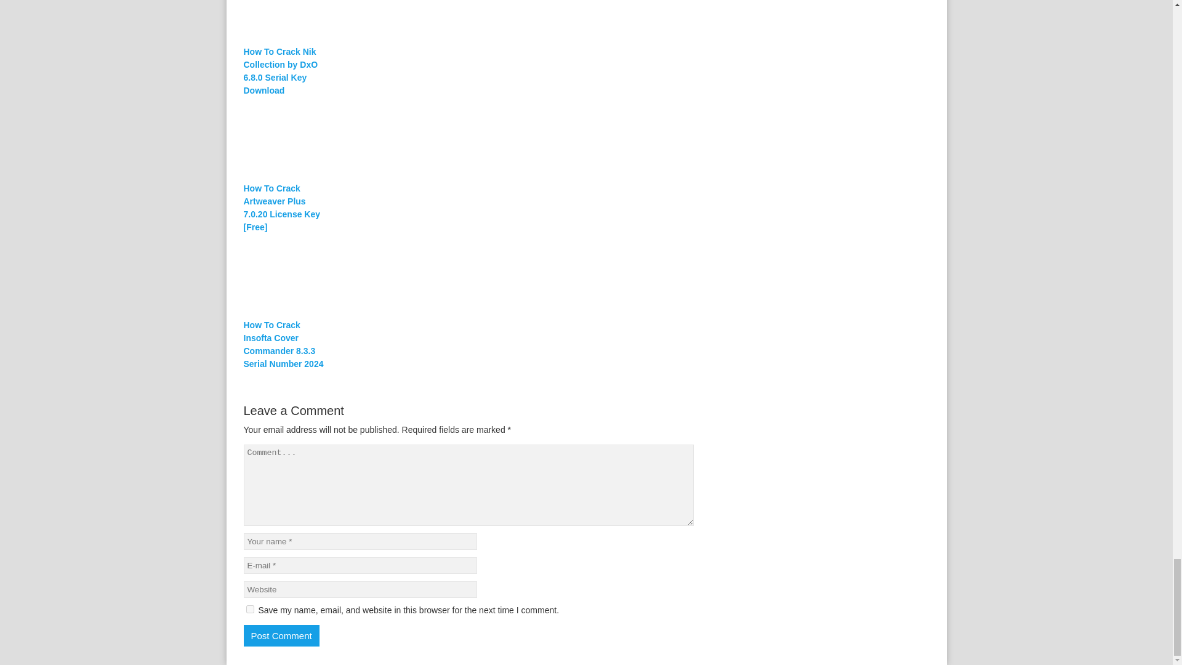 The image size is (1182, 665). Describe the element at coordinates (250, 608) in the screenshot. I see `yes` at that location.